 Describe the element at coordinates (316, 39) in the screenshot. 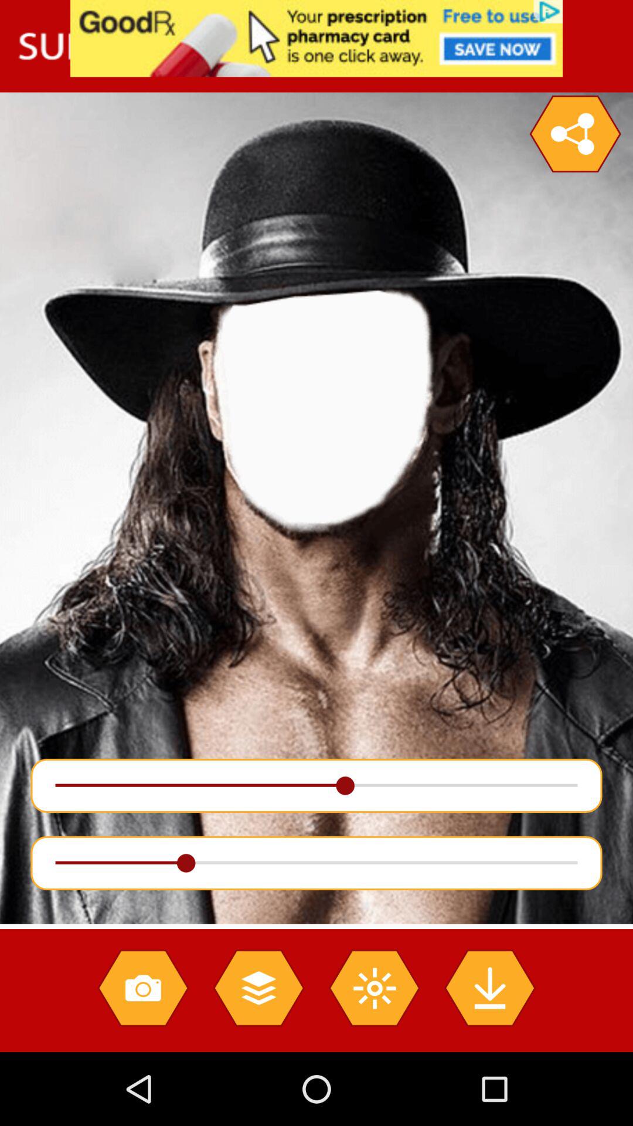

I see `view advertisement` at that location.